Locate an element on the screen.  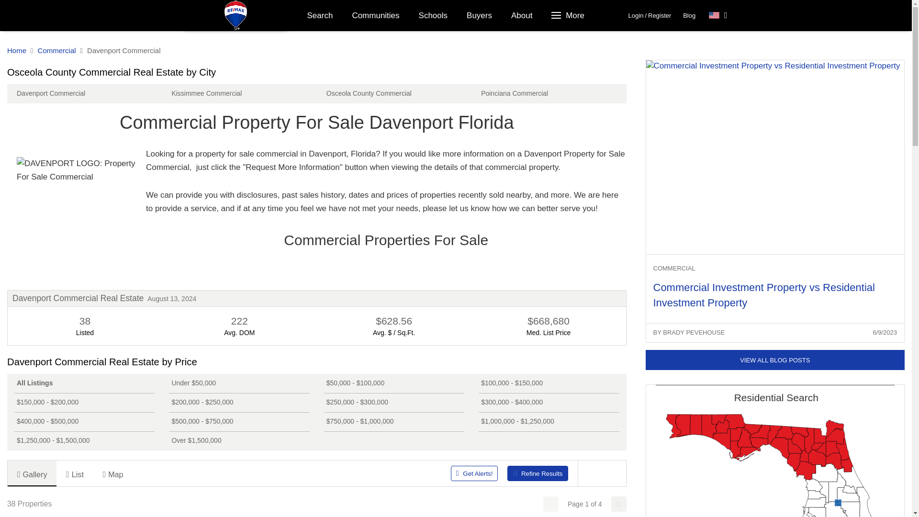
View Osceola County Commercial is located at coordinates (394, 94).